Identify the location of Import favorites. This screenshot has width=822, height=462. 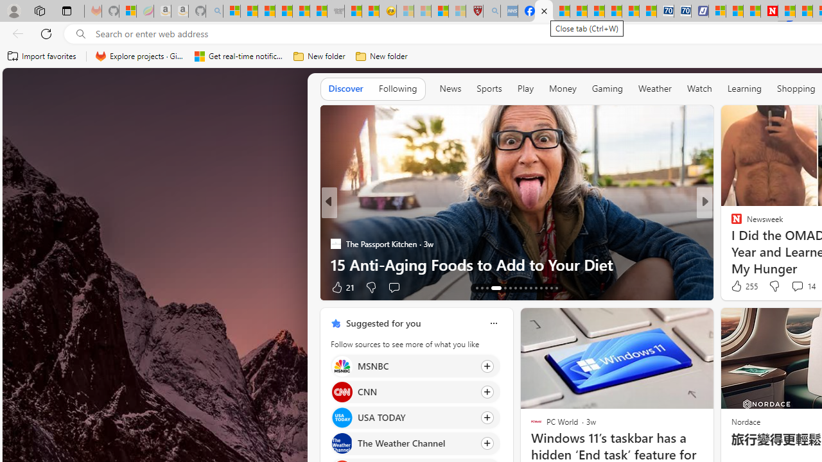
(42, 56).